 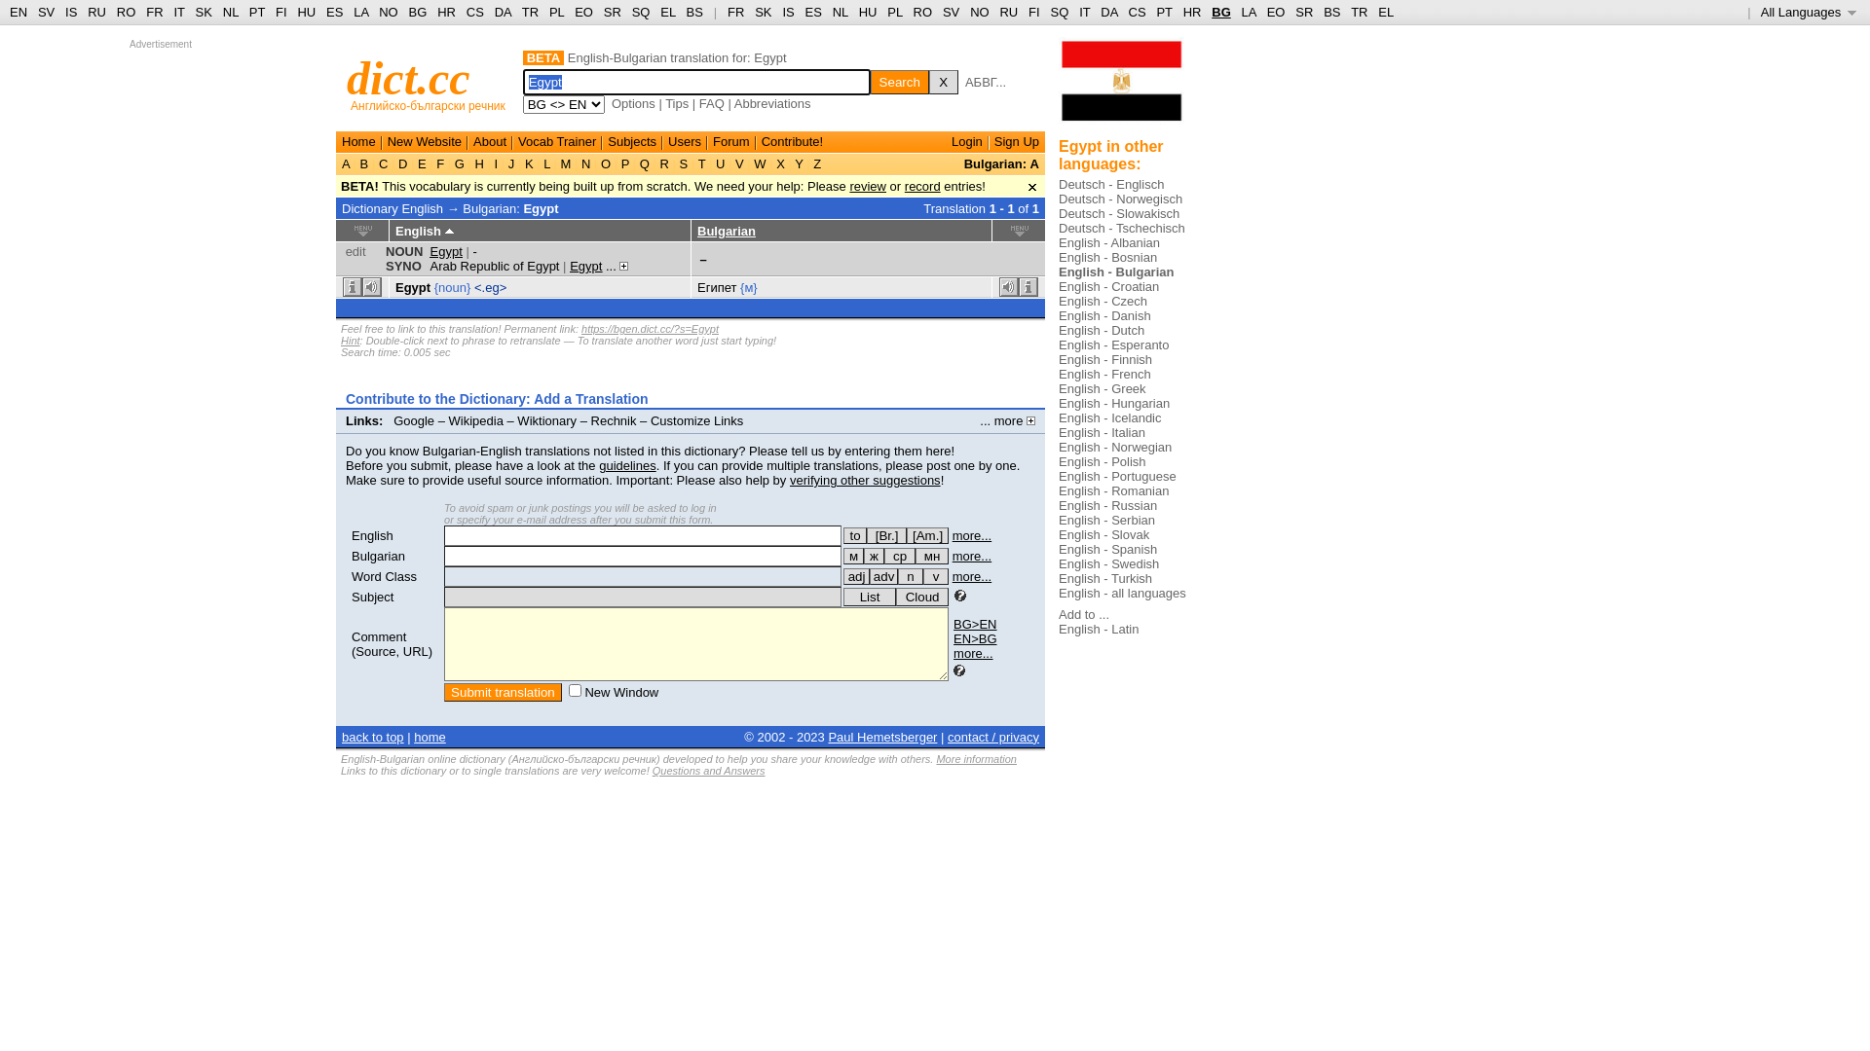 I want to click on EL, so click(x=1386, y=12).